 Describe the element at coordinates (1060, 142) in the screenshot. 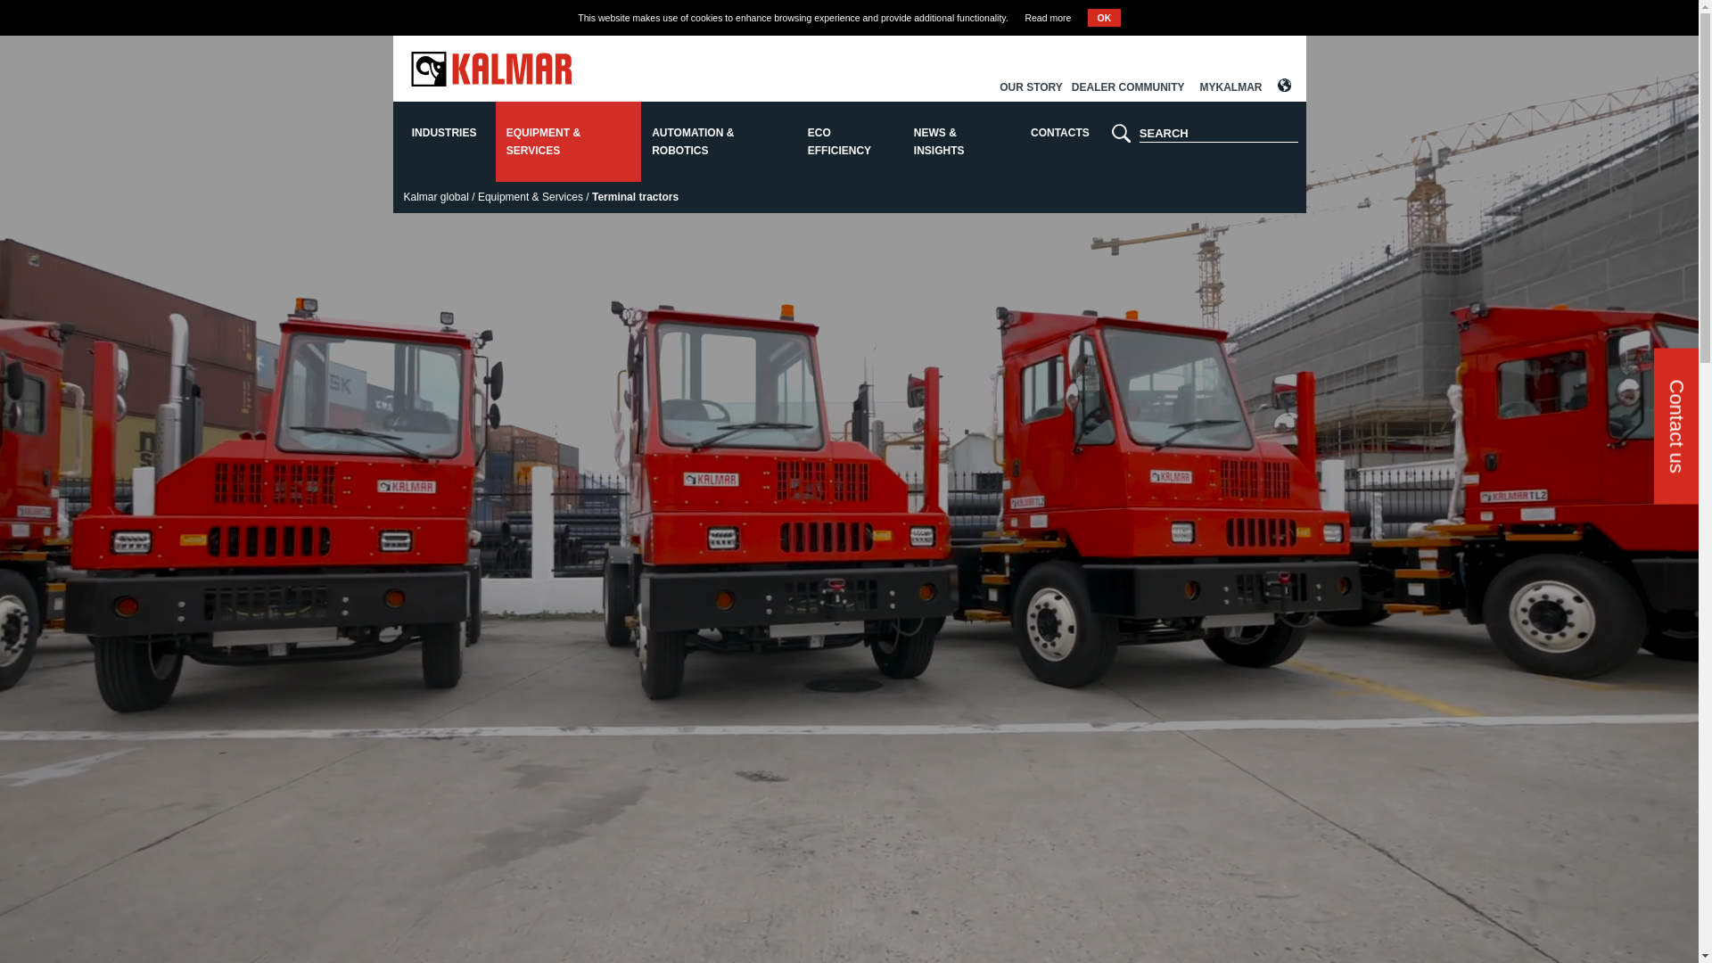

I see `CONTACTS` at that location.